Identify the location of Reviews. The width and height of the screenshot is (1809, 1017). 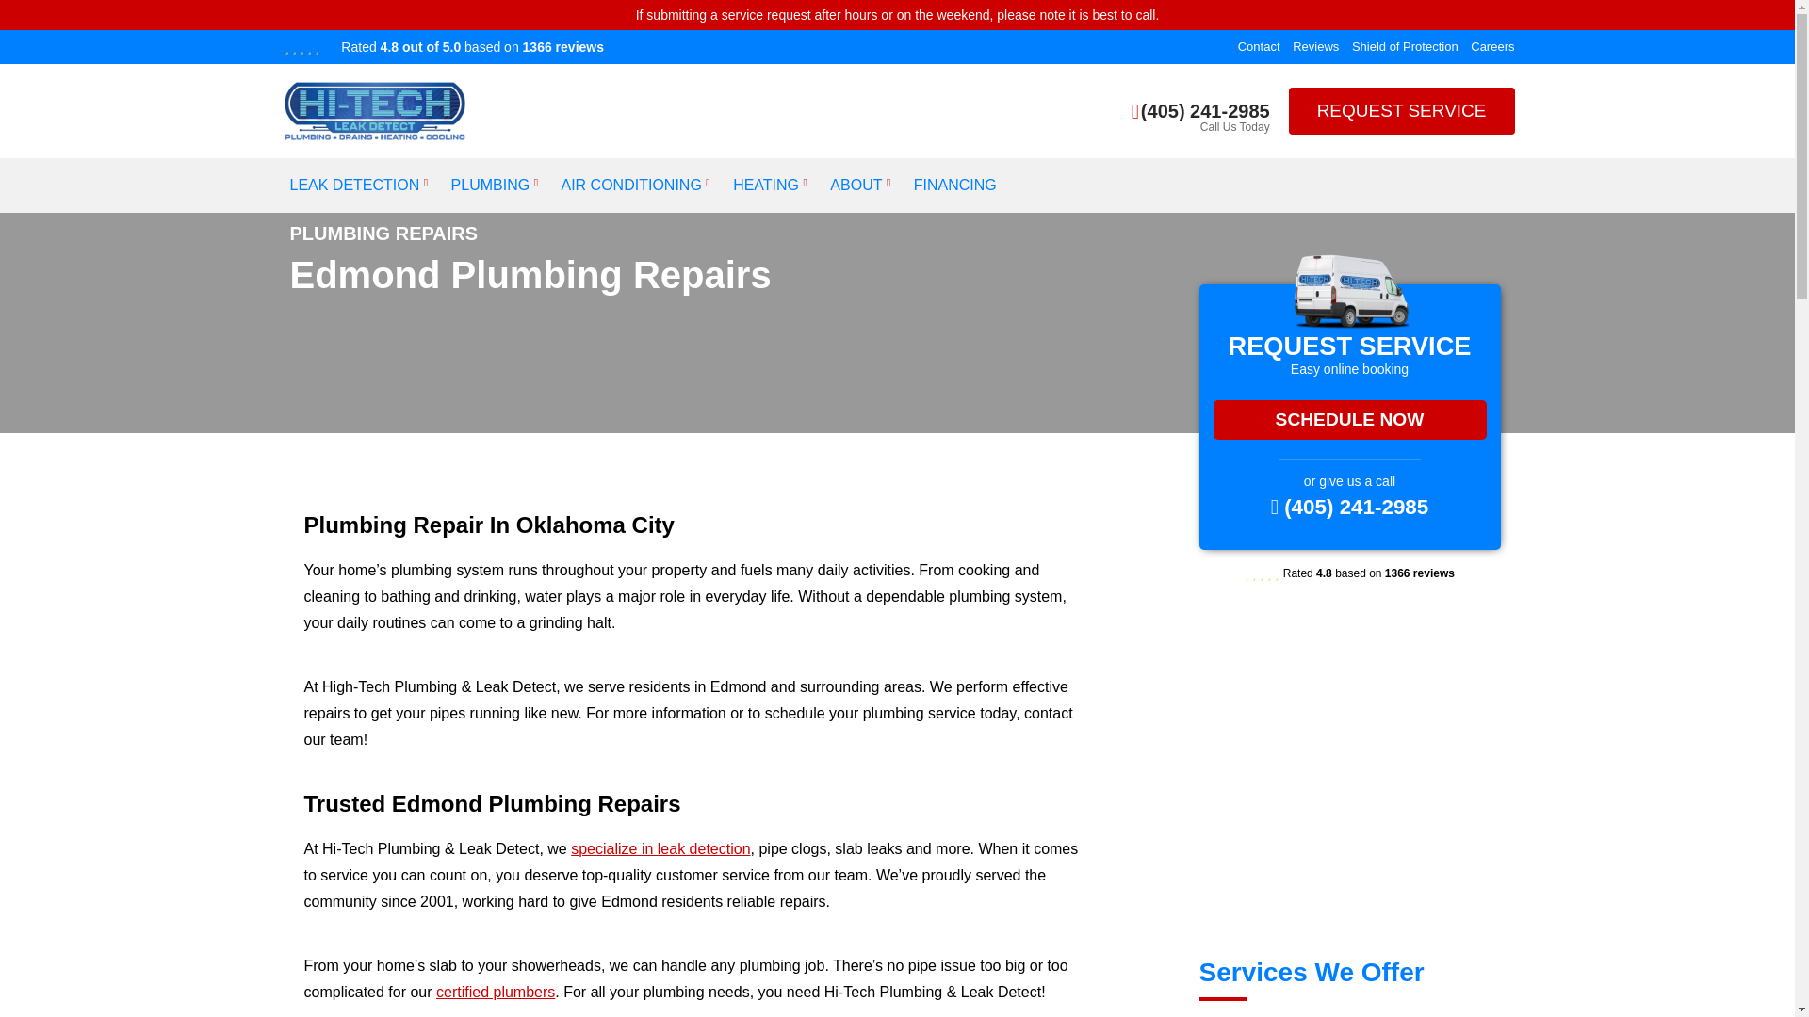
(1315, 47).